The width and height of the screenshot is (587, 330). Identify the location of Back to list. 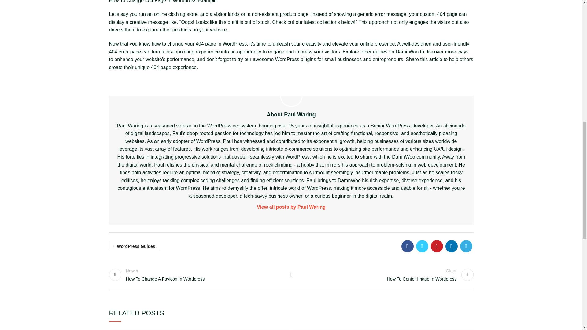
(291, 275).